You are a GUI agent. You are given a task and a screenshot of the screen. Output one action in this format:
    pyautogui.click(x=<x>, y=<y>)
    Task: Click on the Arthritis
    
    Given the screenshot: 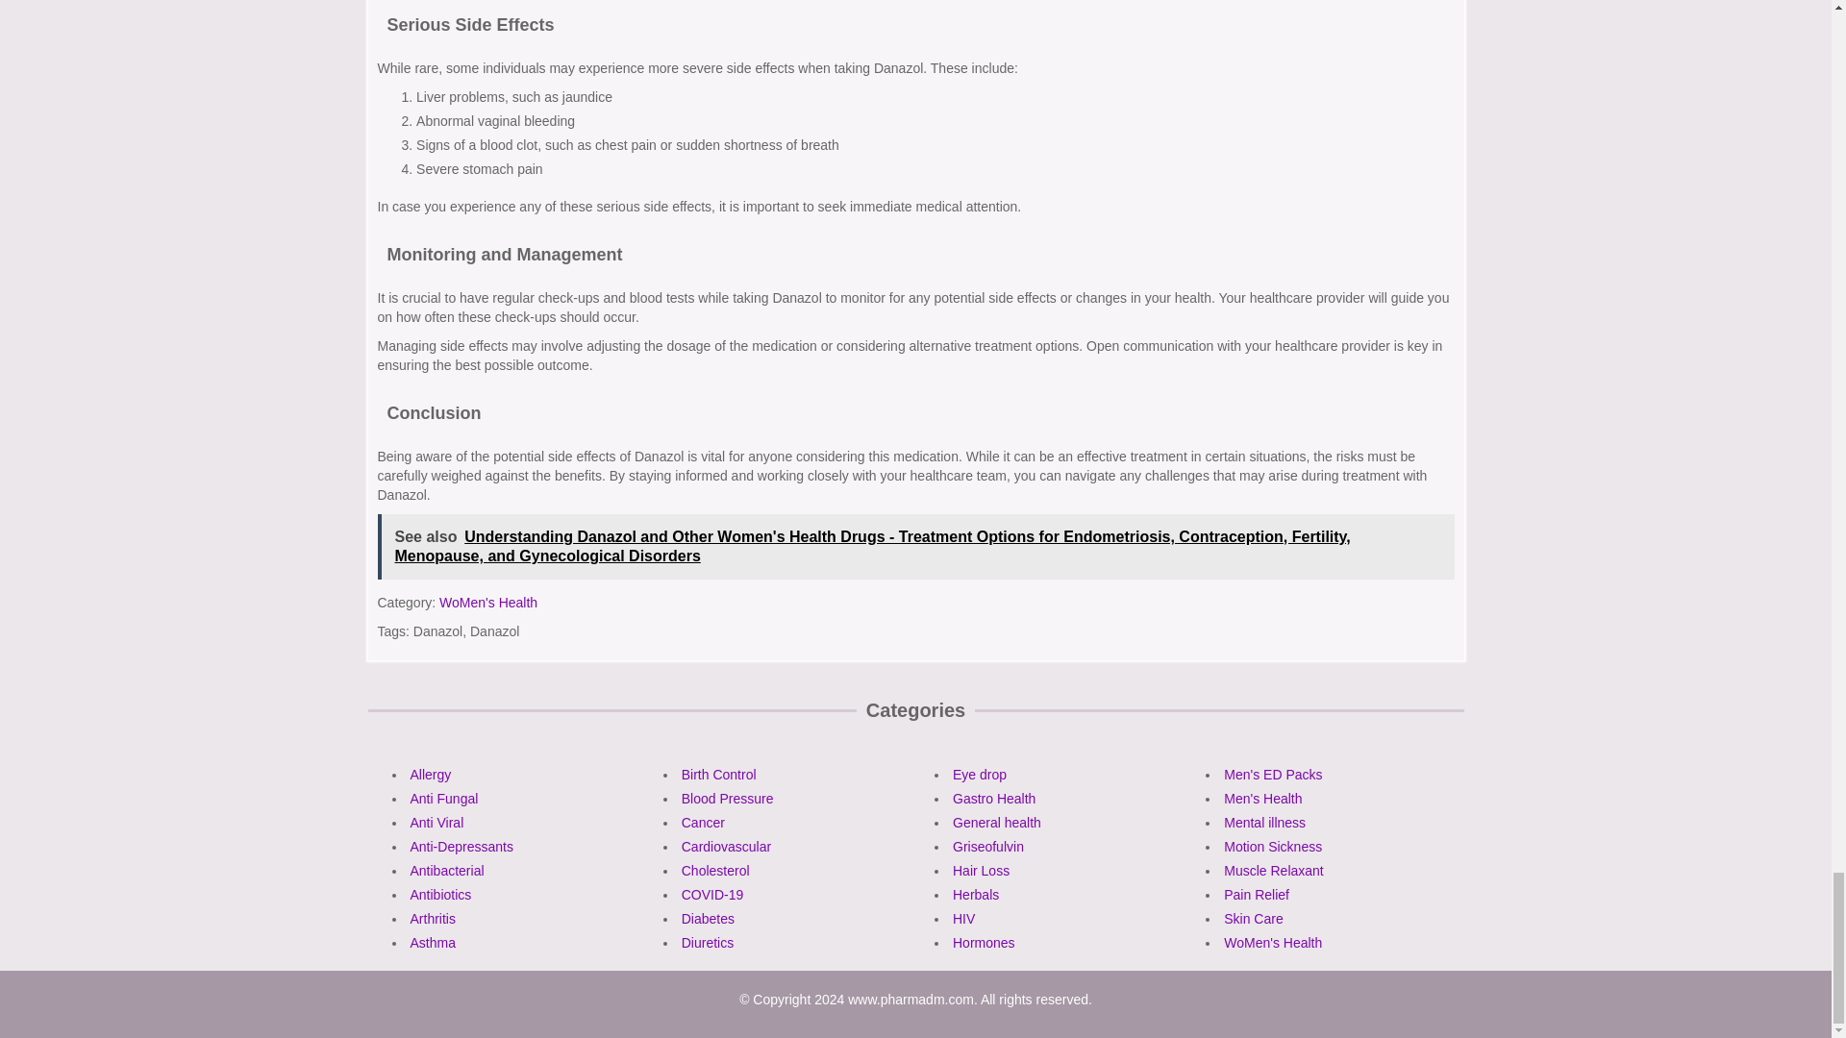 What is the action you would take?
    pyautogui.click(x=432, y=919)
    